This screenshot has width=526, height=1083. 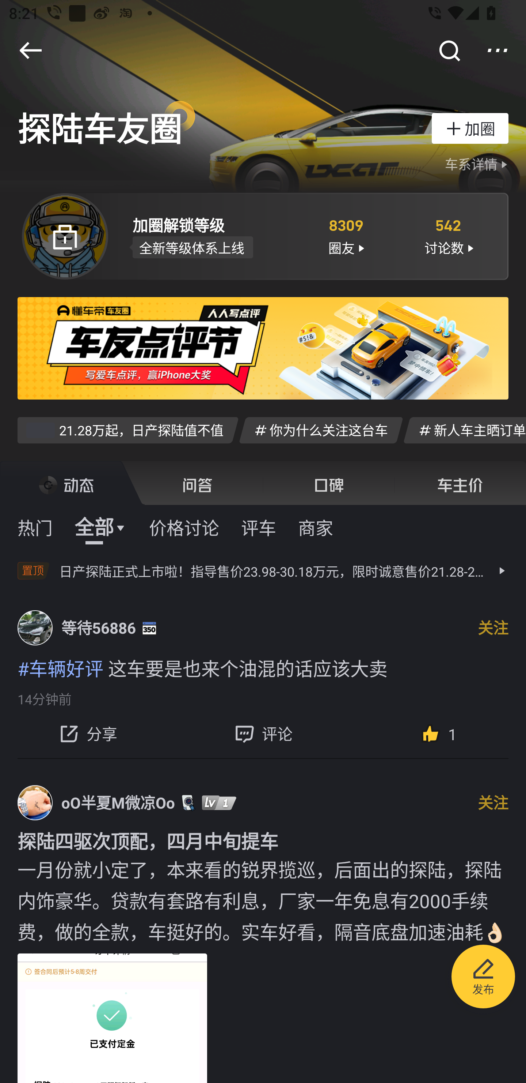 What do you see at coordinates (465, 430) in the screenshot?
I see ` 新人车主晒订单` at bounding box center [465, 430].